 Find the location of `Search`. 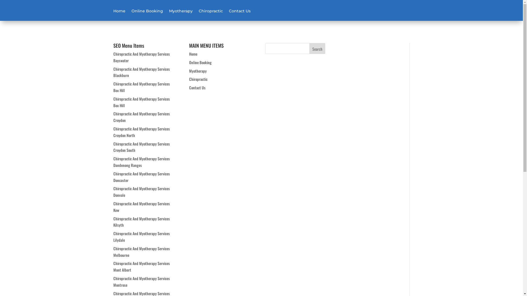

Search is located at coordinates (317, 49).